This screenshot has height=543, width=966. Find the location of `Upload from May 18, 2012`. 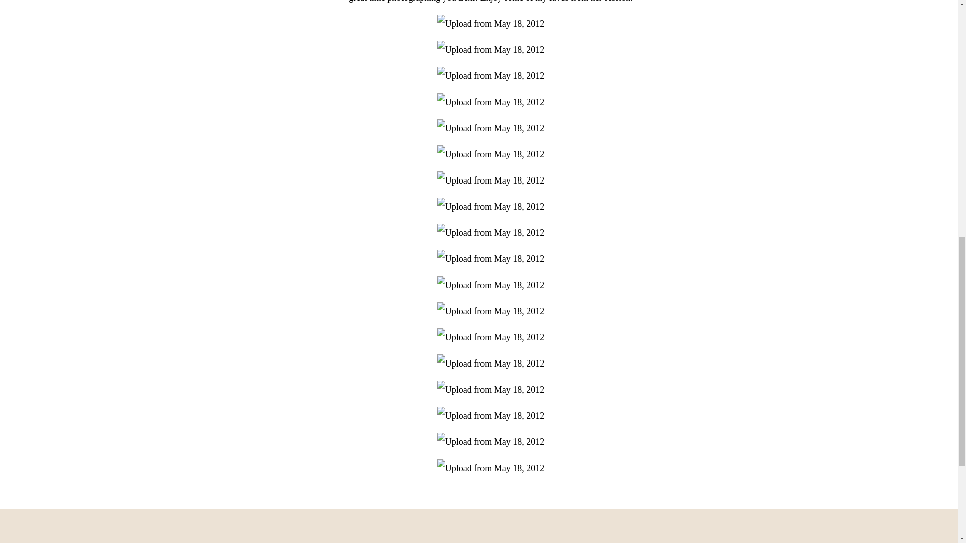

Upload from May 18, 2012 is located at coordinates (491, 75).